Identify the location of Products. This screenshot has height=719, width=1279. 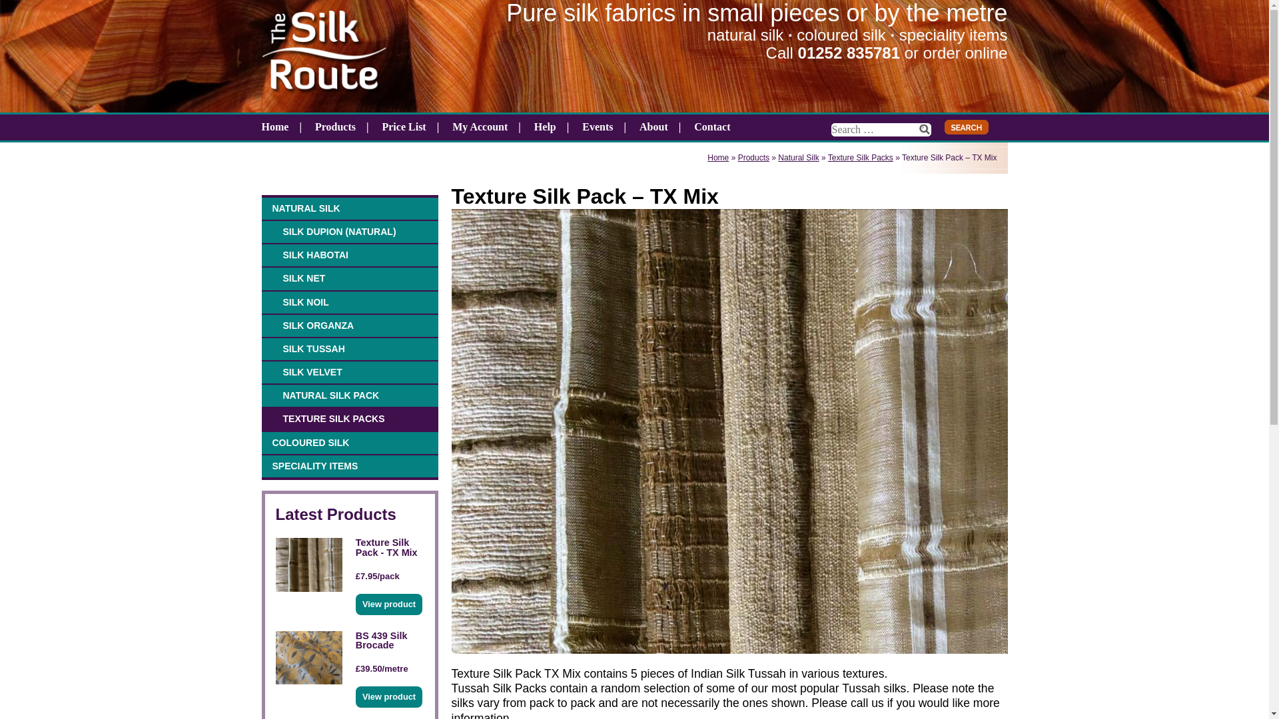
(753, 158).